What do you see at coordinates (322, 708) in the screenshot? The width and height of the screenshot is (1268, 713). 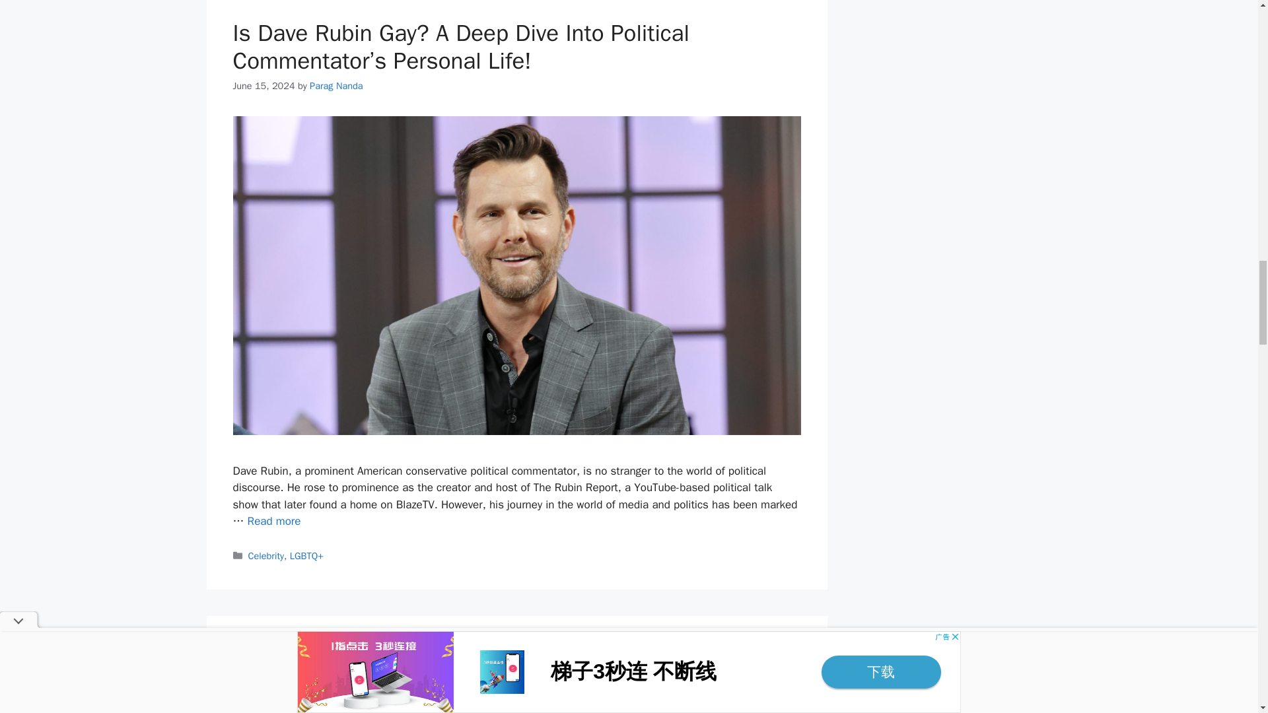 I see `Mansi` at bounding box center [322, 708].